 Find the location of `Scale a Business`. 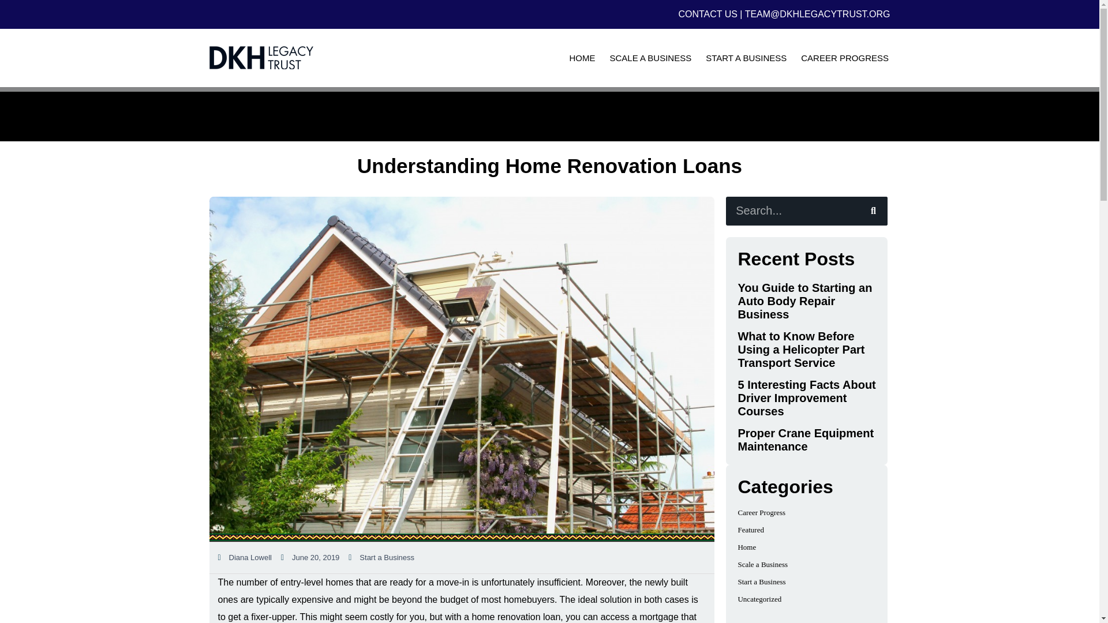

Scale a Business is located at coordinates (763, 564).